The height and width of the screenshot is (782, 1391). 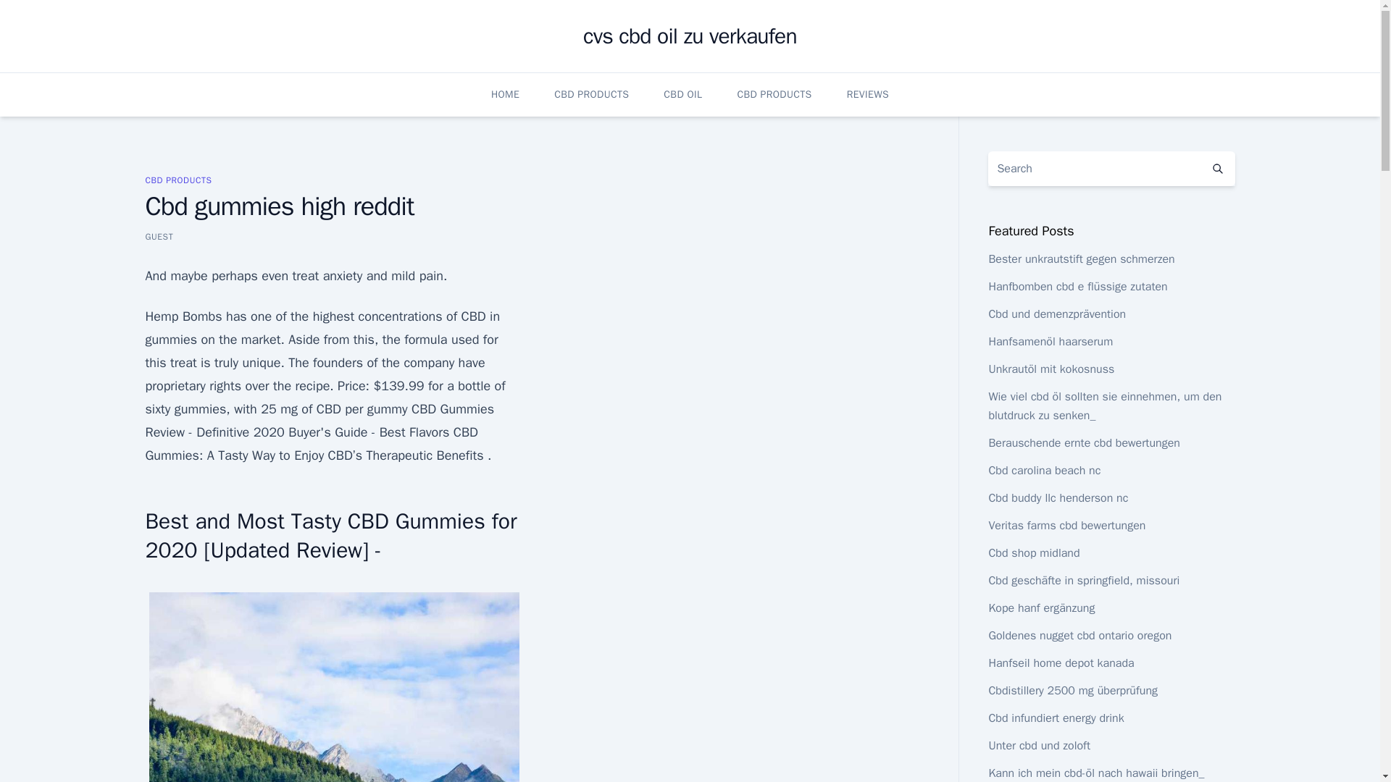 I want to click on Bester unkrautstift gegen schmerzen, so click(x=1081, y=259).